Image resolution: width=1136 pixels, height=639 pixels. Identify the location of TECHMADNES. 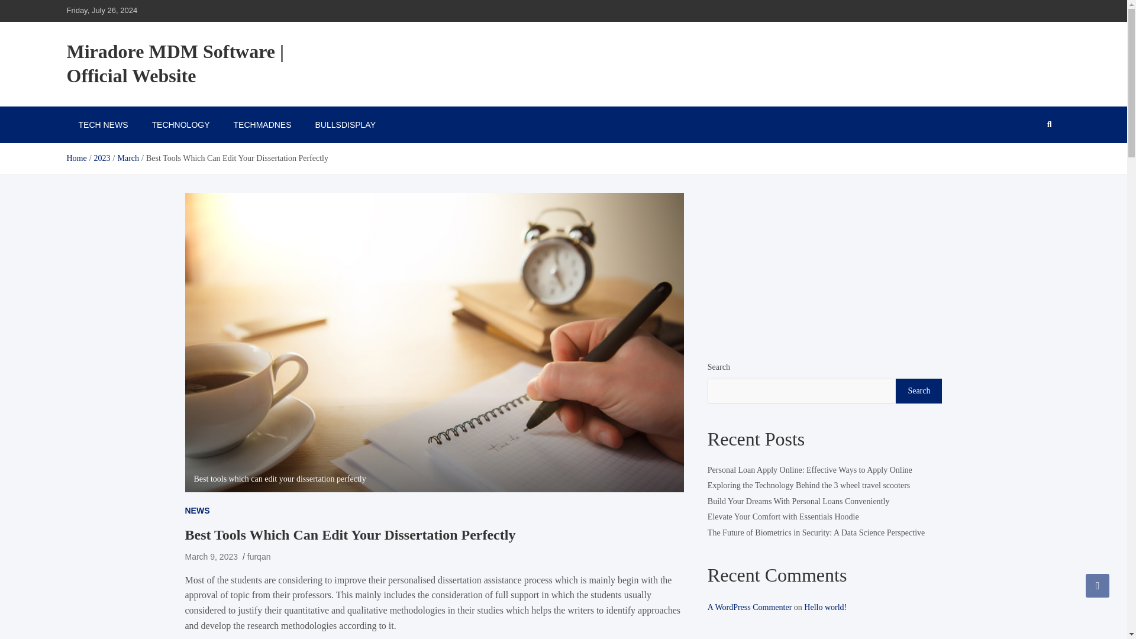
(262, 124).